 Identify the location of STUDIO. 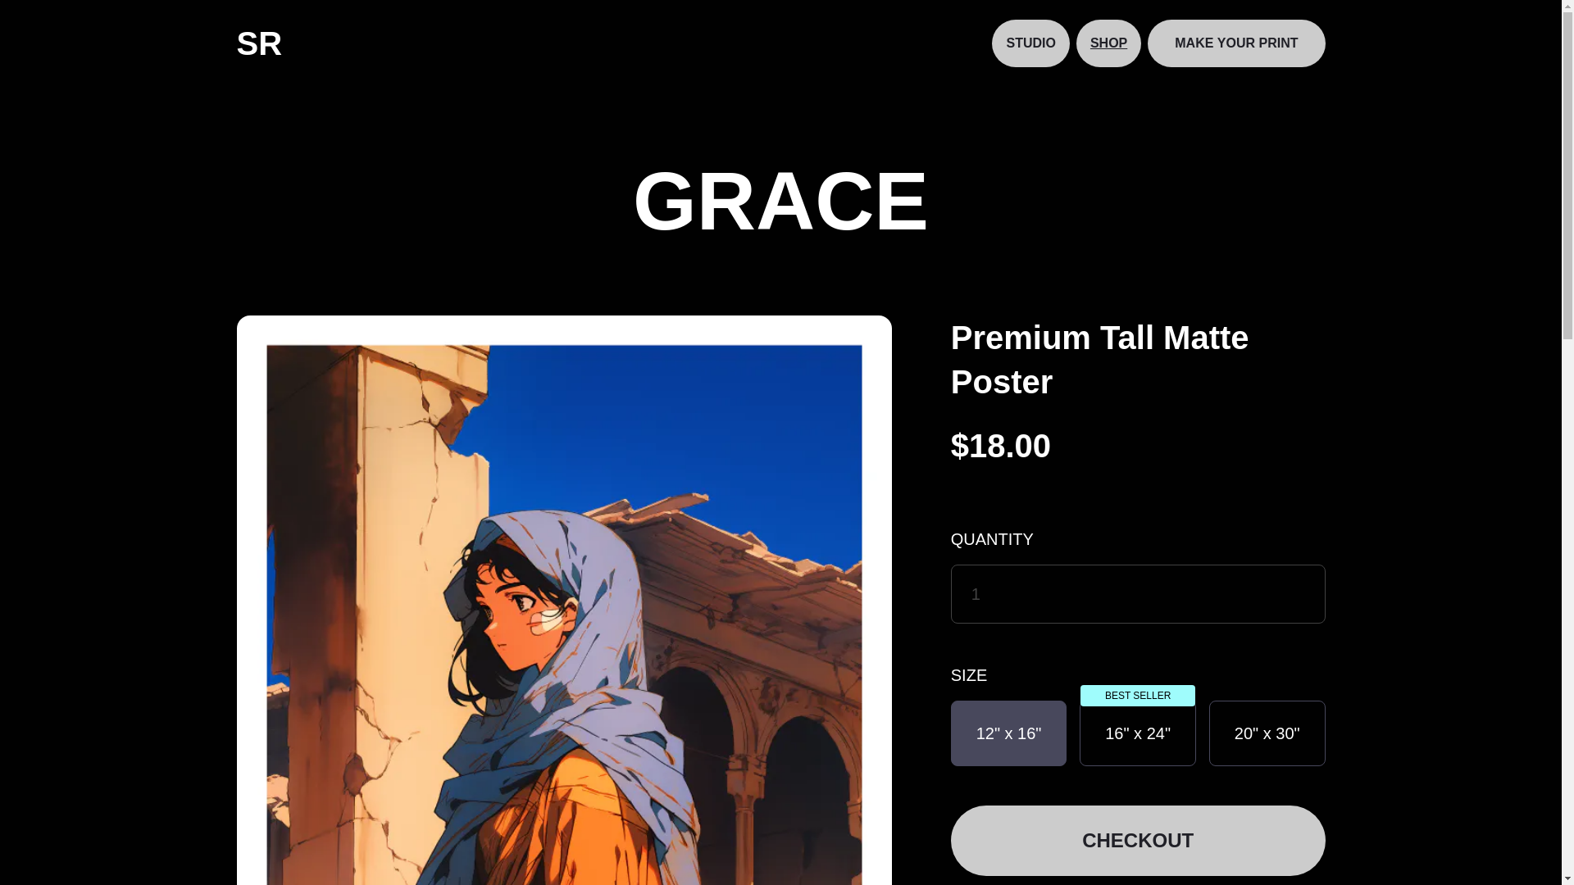
(1030, 43).